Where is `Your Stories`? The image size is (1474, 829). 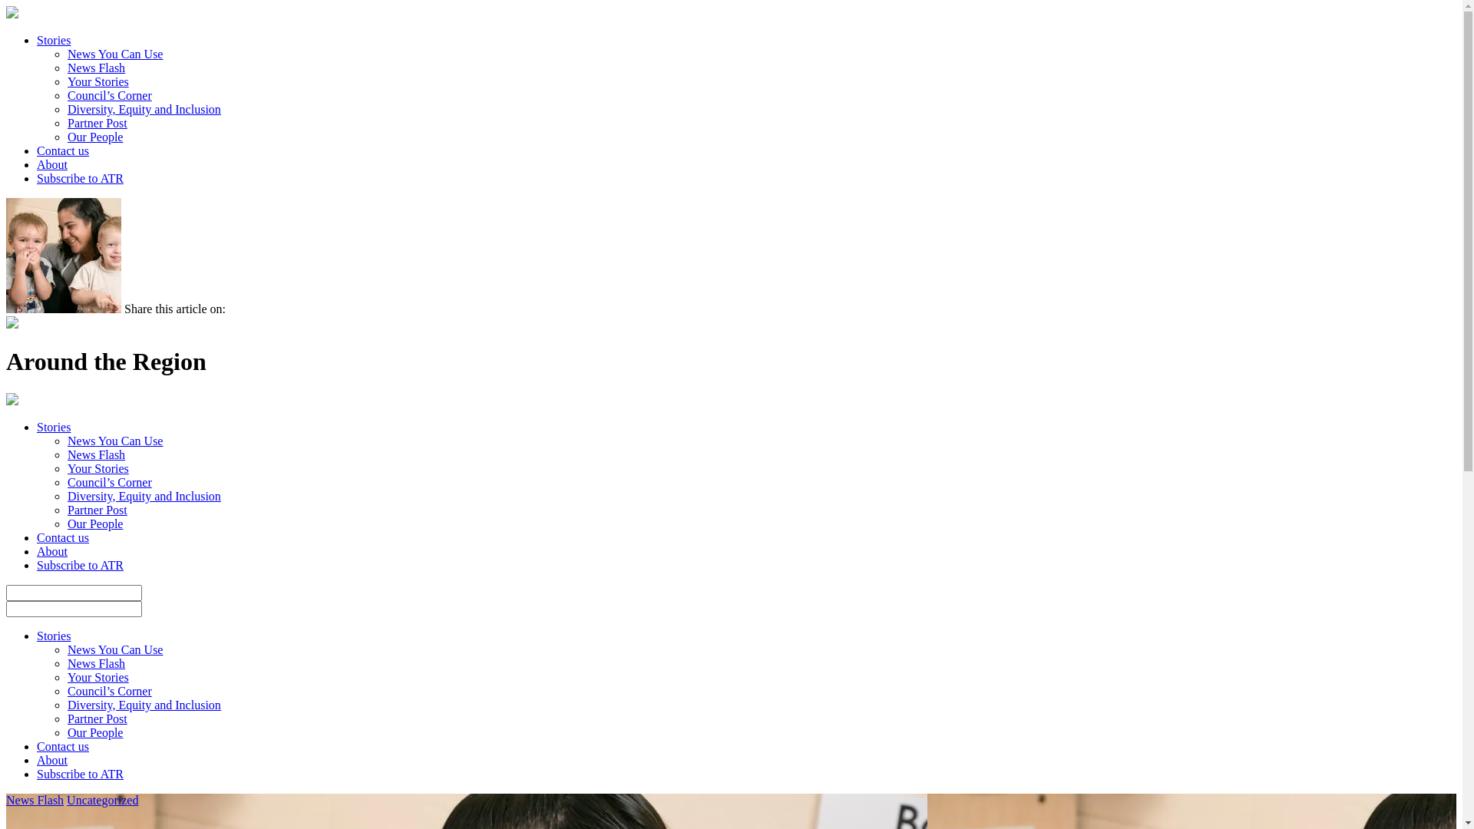 Your Stories is located at coordinates (98, 468).